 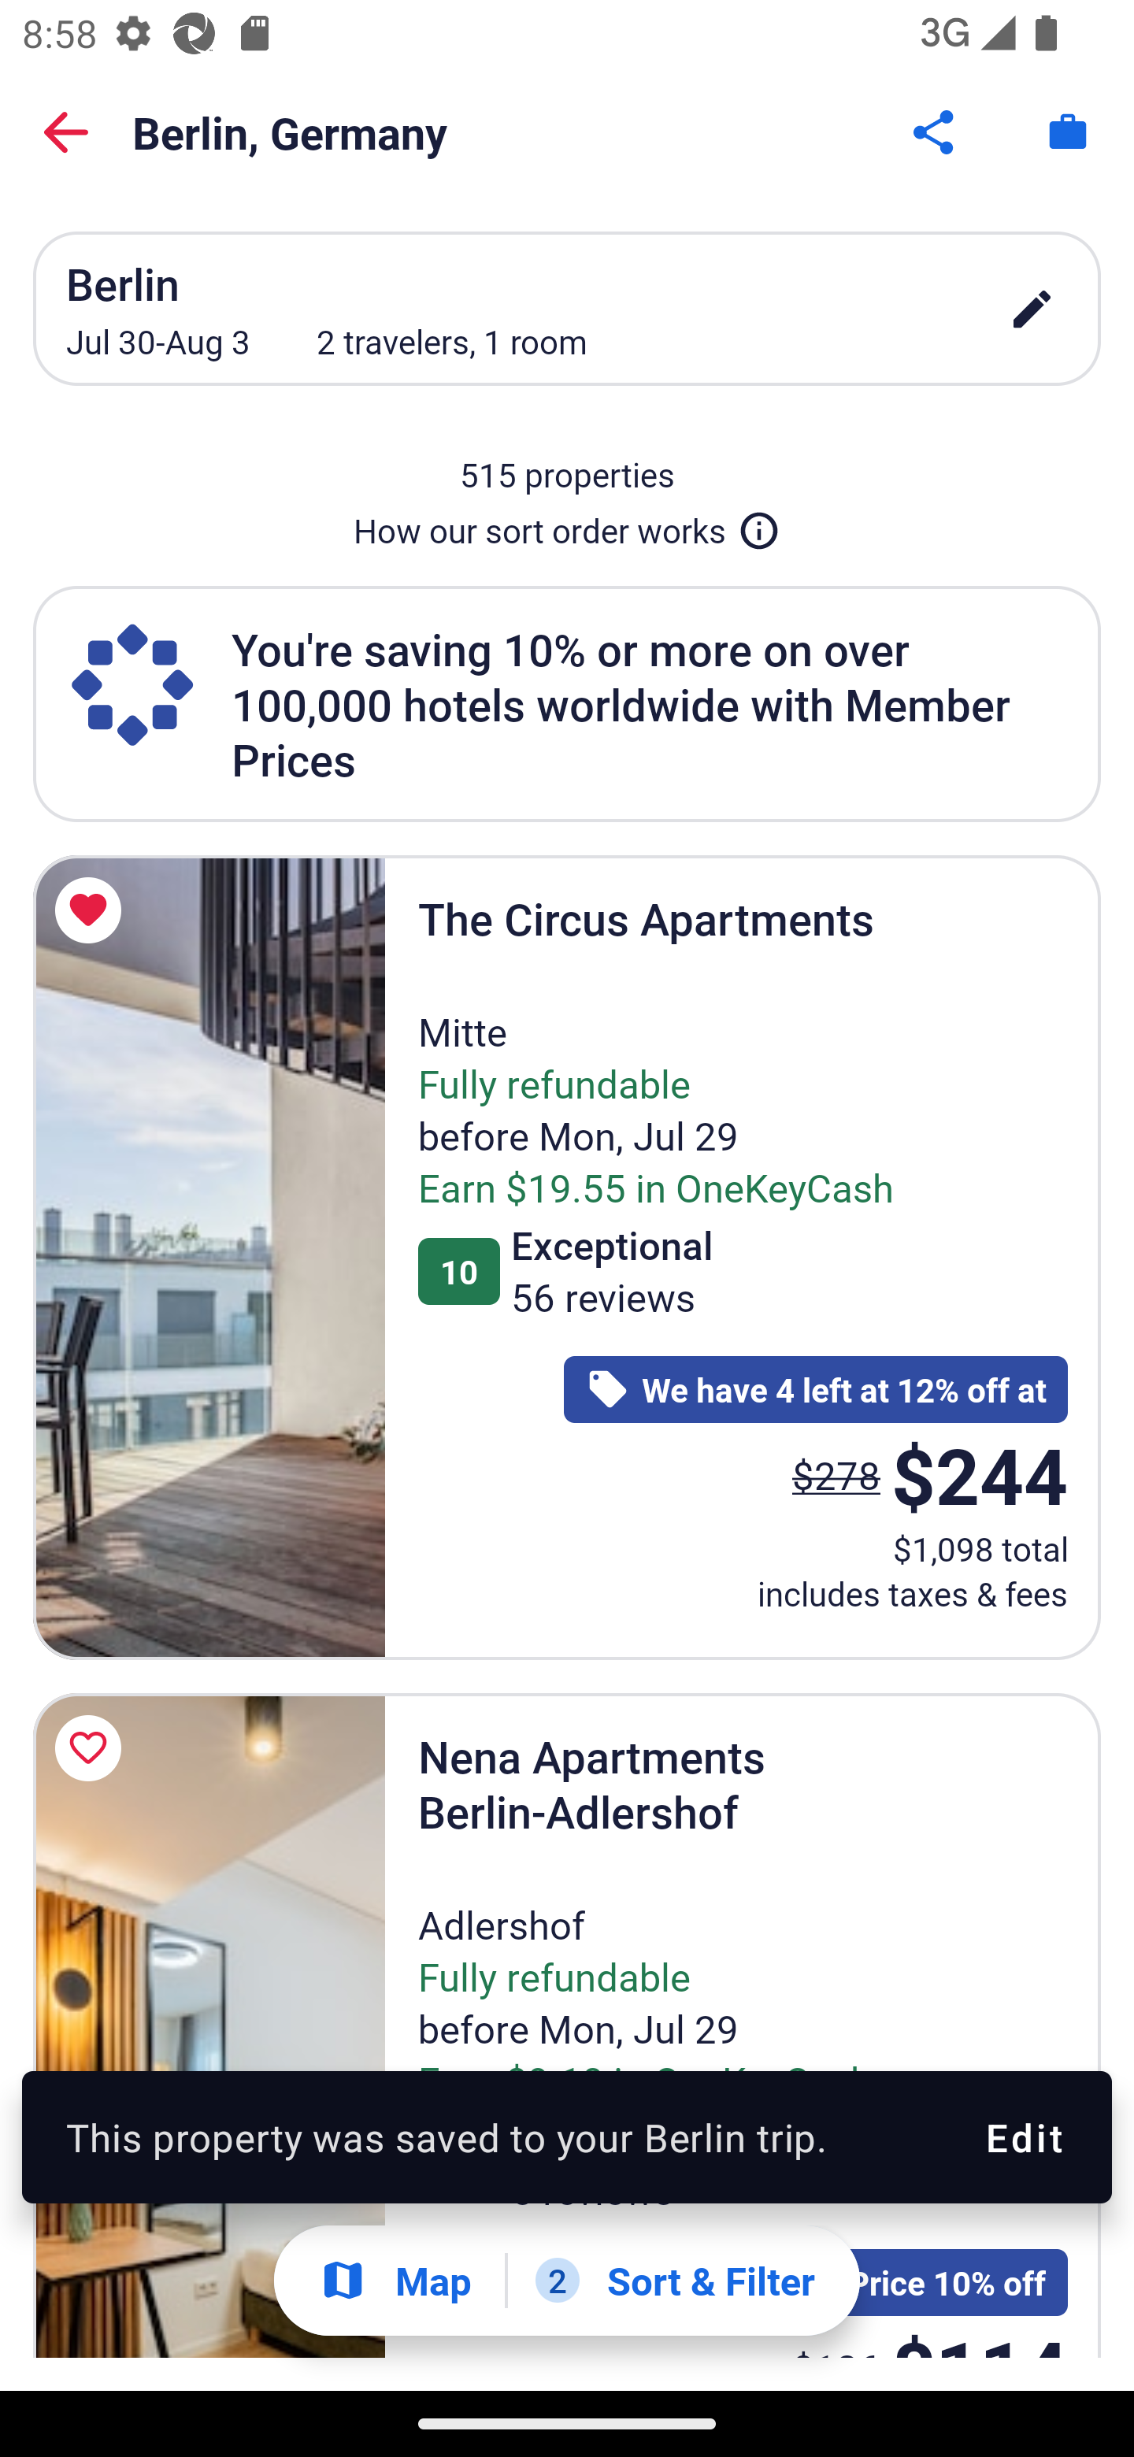 I want to click on $278 The price was $278, so click(x=836, y=1474).